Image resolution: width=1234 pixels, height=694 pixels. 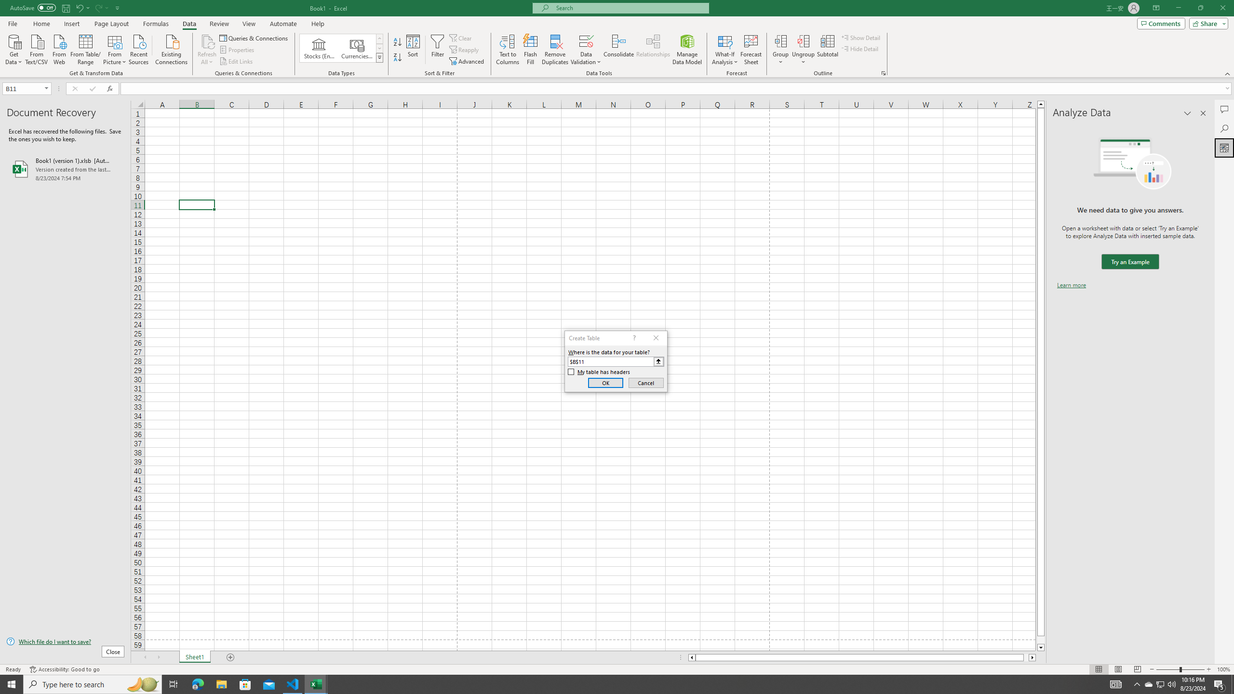 What do you see at coordinates (255, 38) in the screenshot?
I see `Queries & Connections` at bounding box center [255, 38].